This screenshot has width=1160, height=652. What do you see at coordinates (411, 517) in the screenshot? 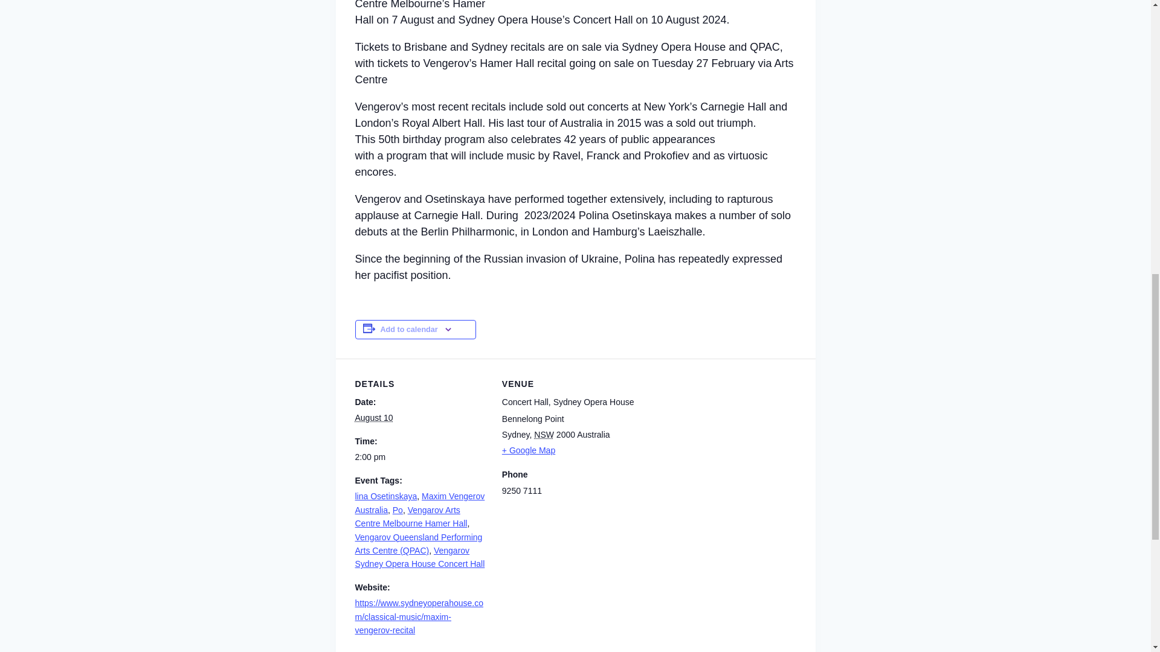
I see `Vengarov Arts Centre Melbourne Hamer Hall` at bounding box center [411, 517].